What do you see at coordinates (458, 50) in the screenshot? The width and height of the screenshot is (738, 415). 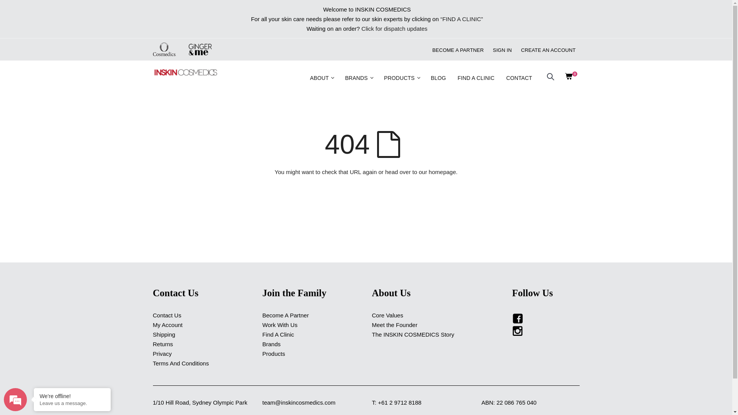 I see `BECOME A PARTNER` at bounding box center [458, 50].